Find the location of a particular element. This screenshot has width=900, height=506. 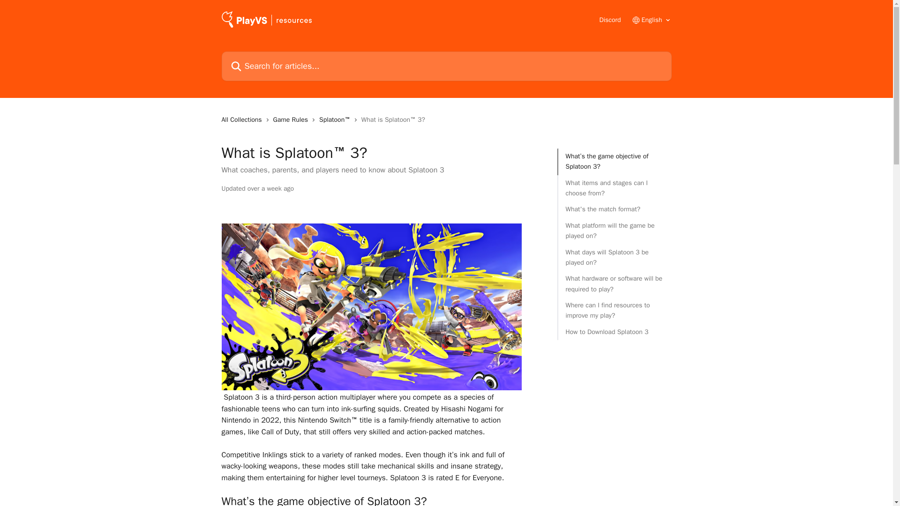

What's the match format? is located at coordinates (614, 209).